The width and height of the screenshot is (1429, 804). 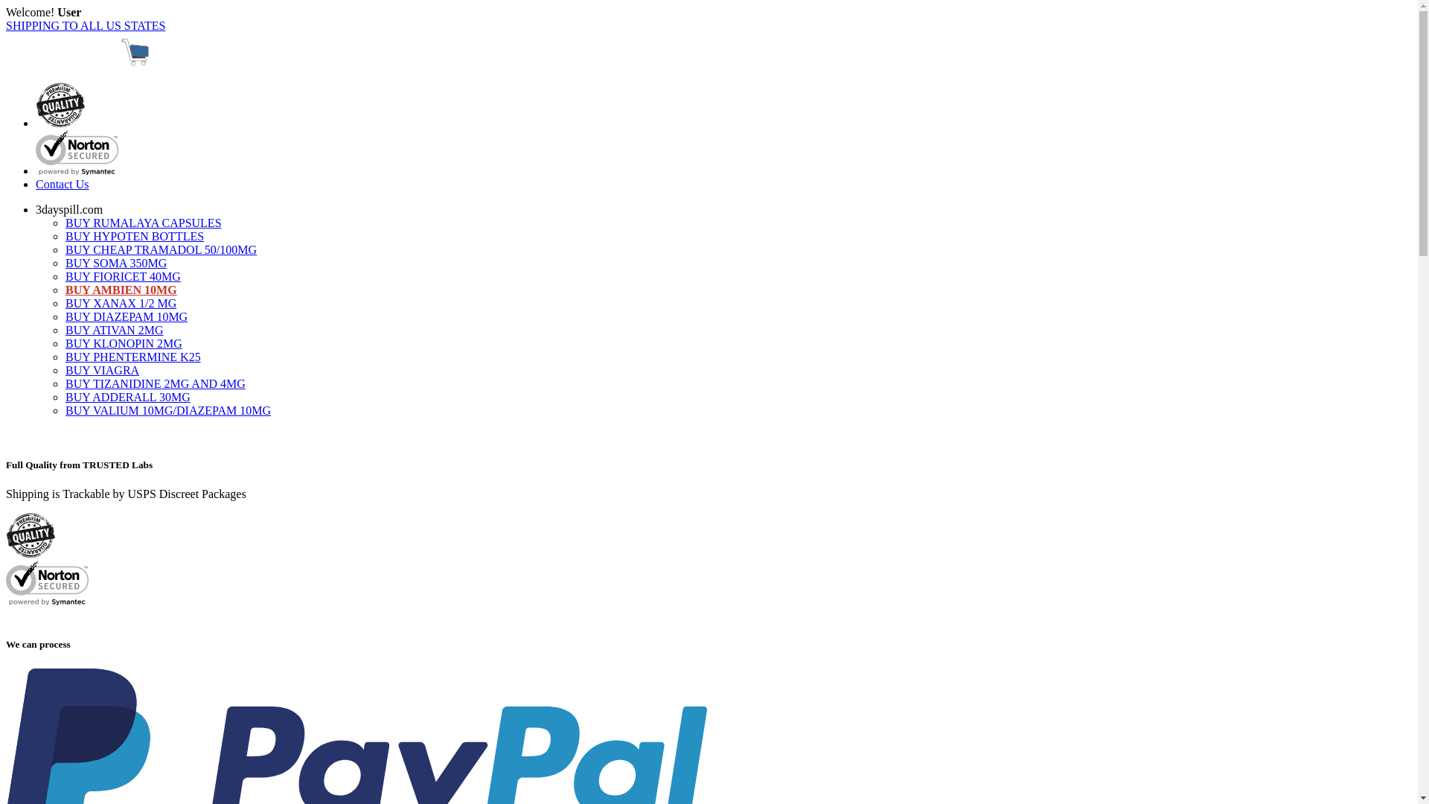 What do you see at coordinates (133, 357) in the screenshot?
I see `BUY PHENTERMINE K25` at bounding box center [133, 357].